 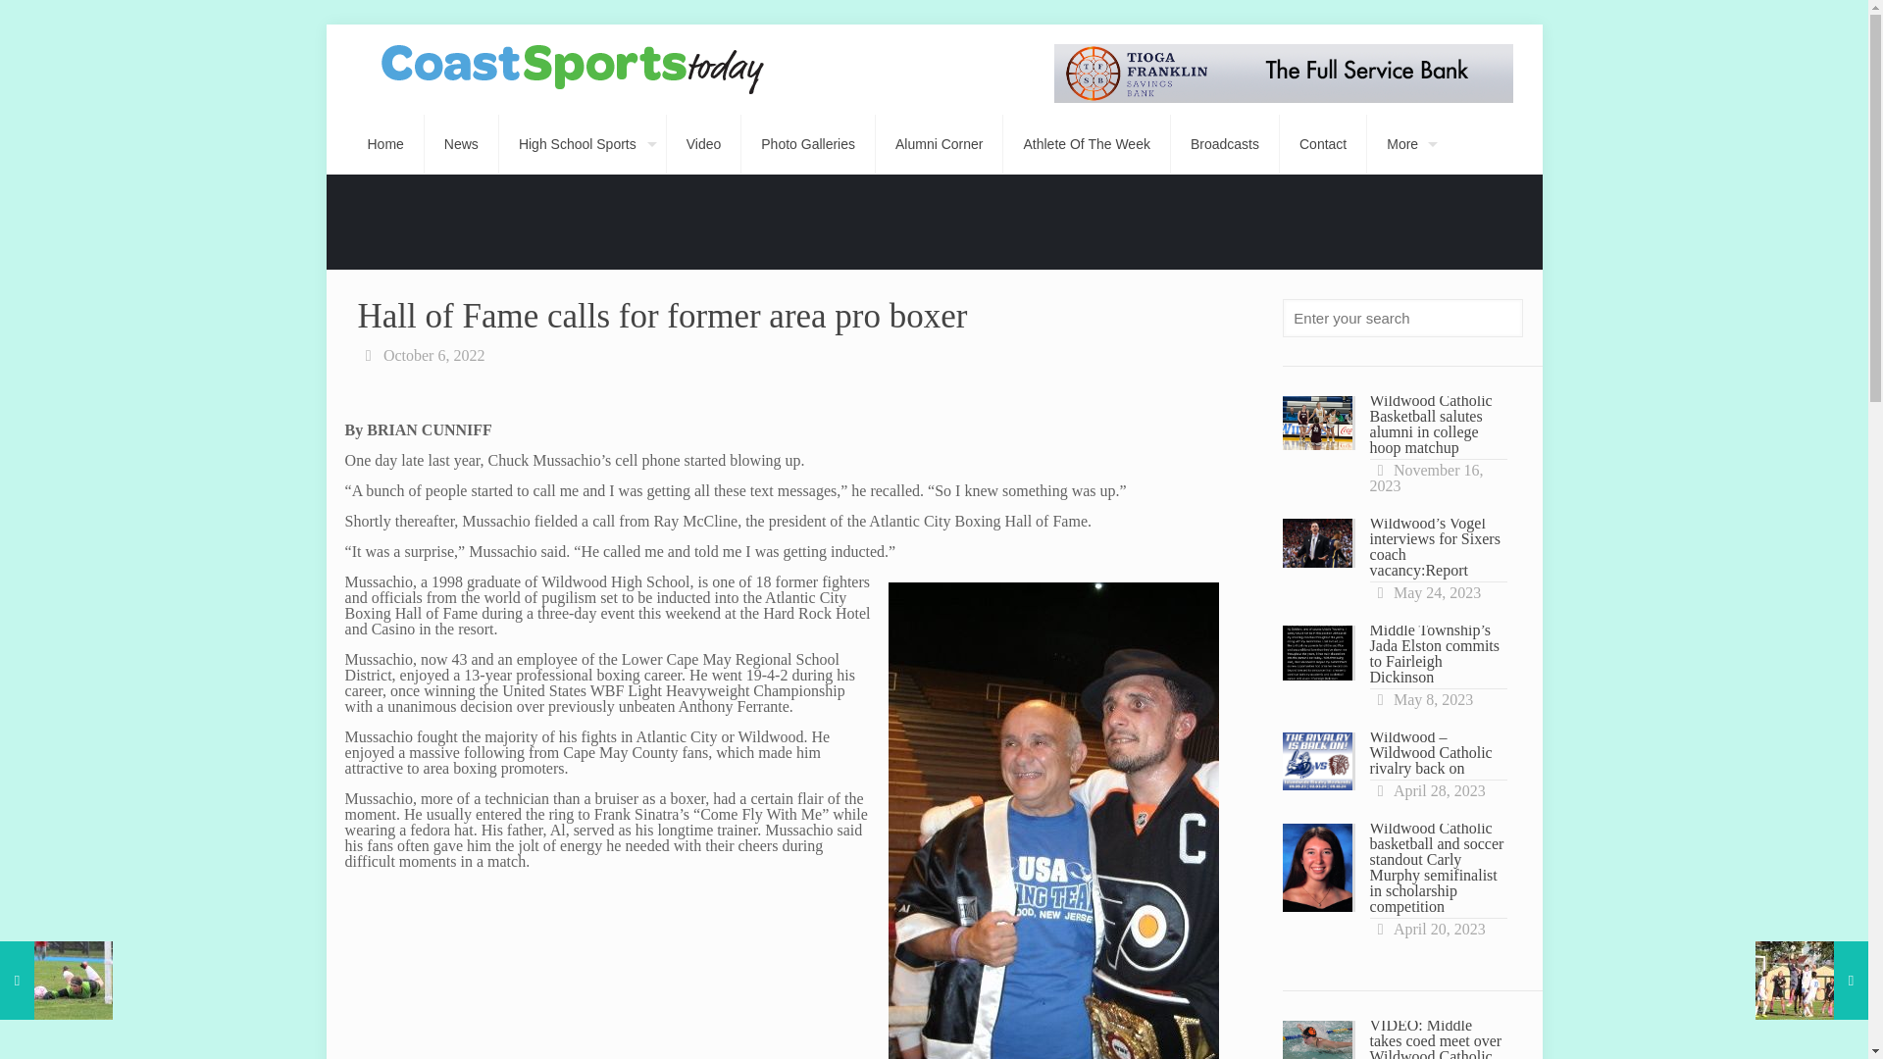 What do you see at coordinates (1323, 143) in the screenshot?
I see `Contact` at bounding box center [1323, 143].